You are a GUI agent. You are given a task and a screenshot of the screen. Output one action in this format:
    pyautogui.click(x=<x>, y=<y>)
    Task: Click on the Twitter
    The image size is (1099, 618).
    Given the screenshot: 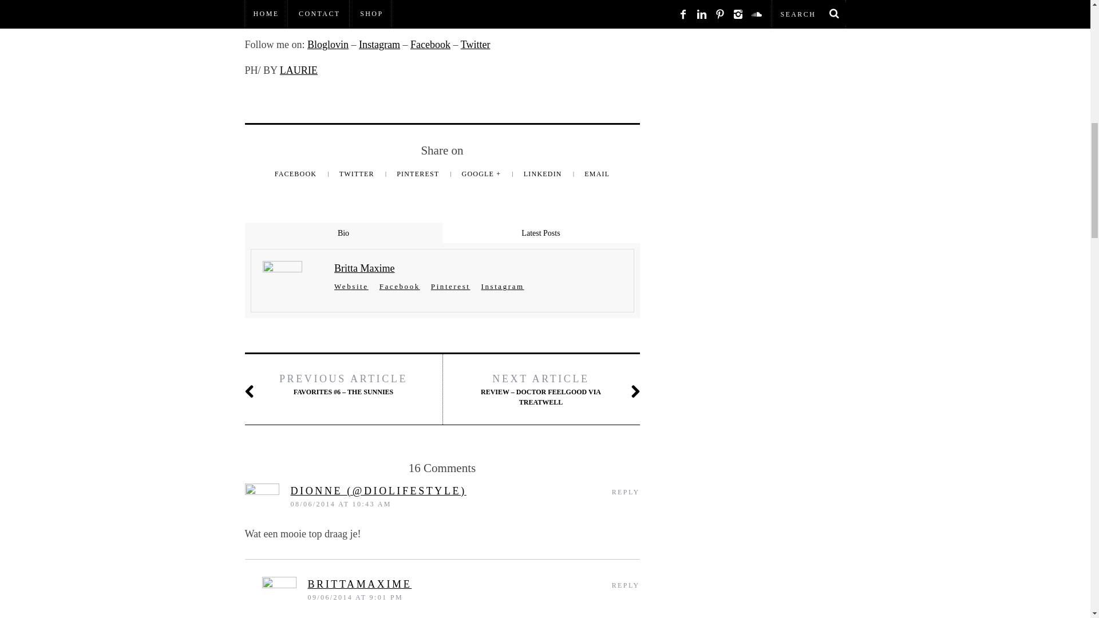 What is the action you would take?
    pyautogui.click(x=475, y=45)
    